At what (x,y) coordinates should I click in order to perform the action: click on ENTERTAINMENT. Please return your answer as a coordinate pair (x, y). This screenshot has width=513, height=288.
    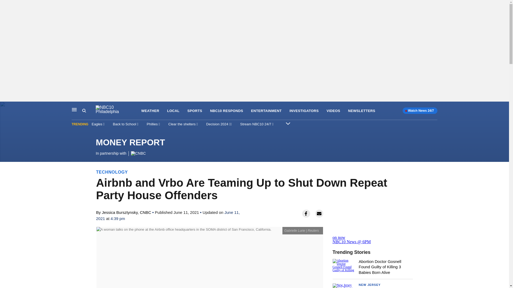
    Looking at the image, I should click on (266, 111).